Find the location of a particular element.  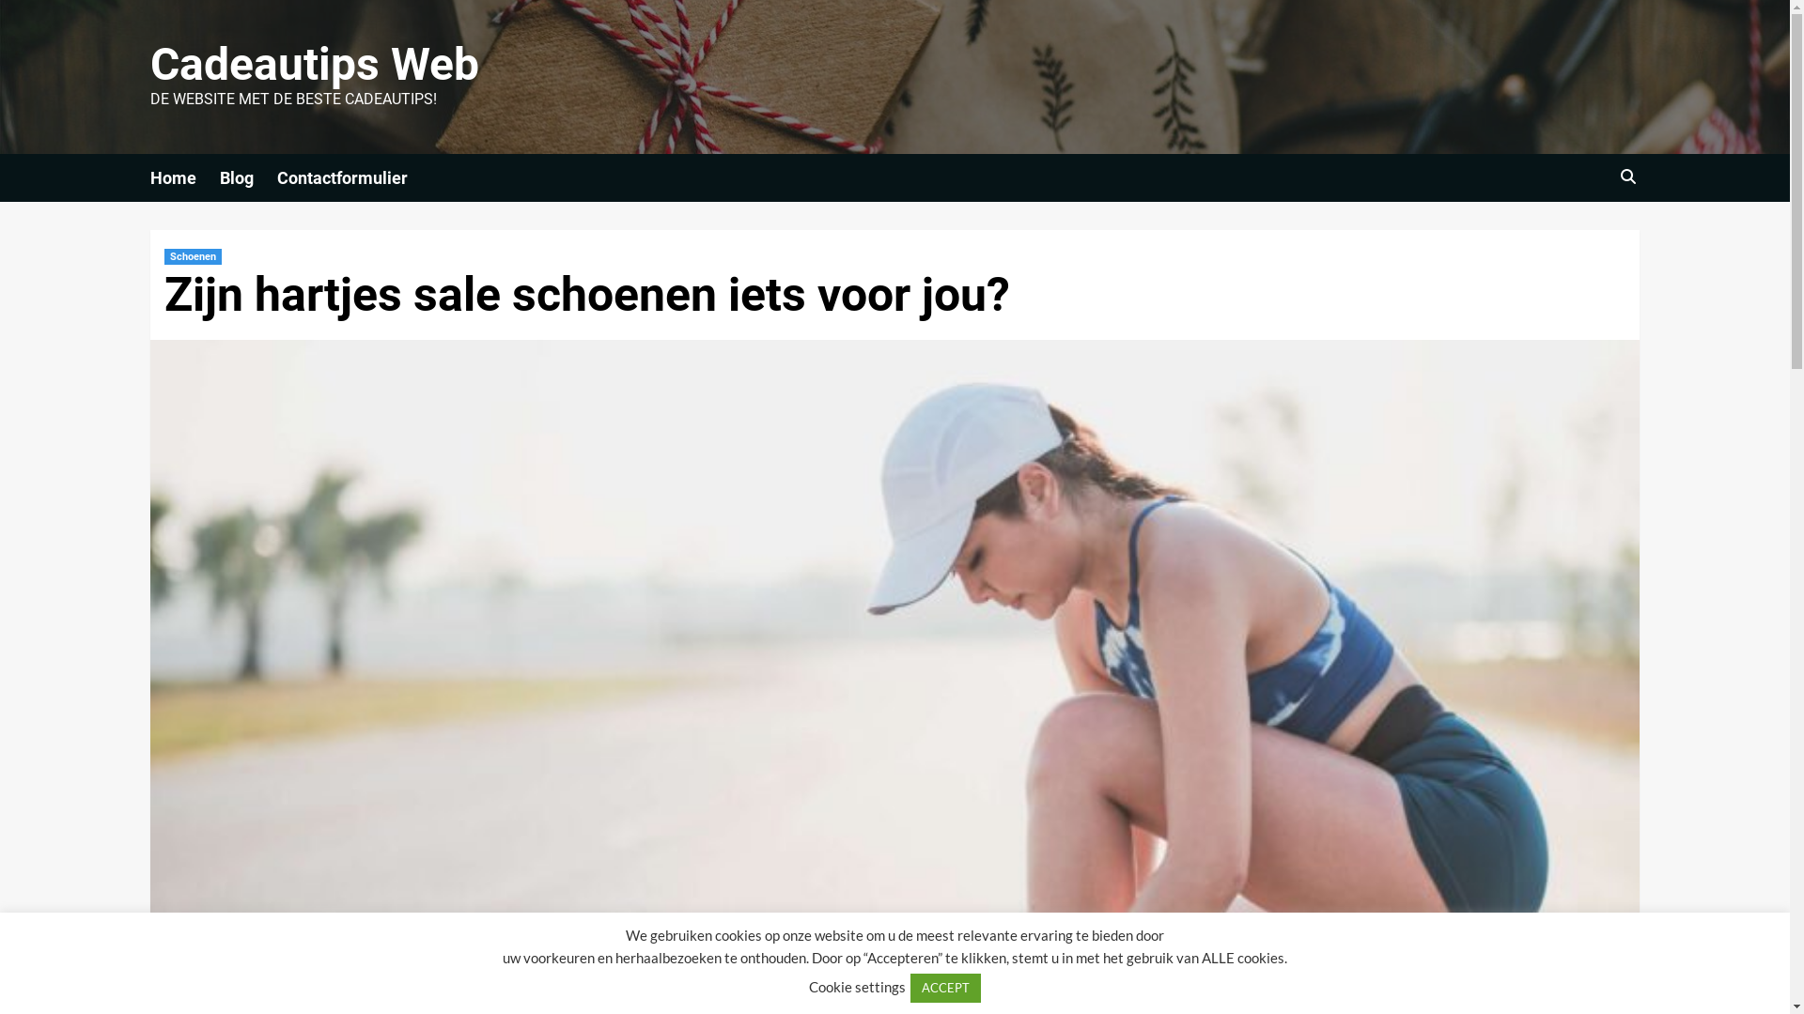

Schoenen is located at coordinates (194, 257).